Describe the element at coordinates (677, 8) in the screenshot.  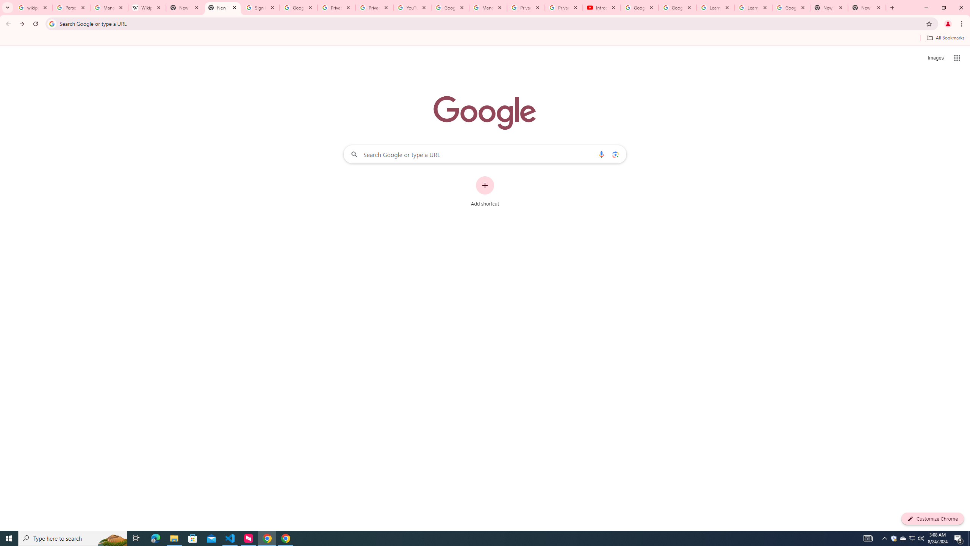
I see `Google Account Help` at that location.